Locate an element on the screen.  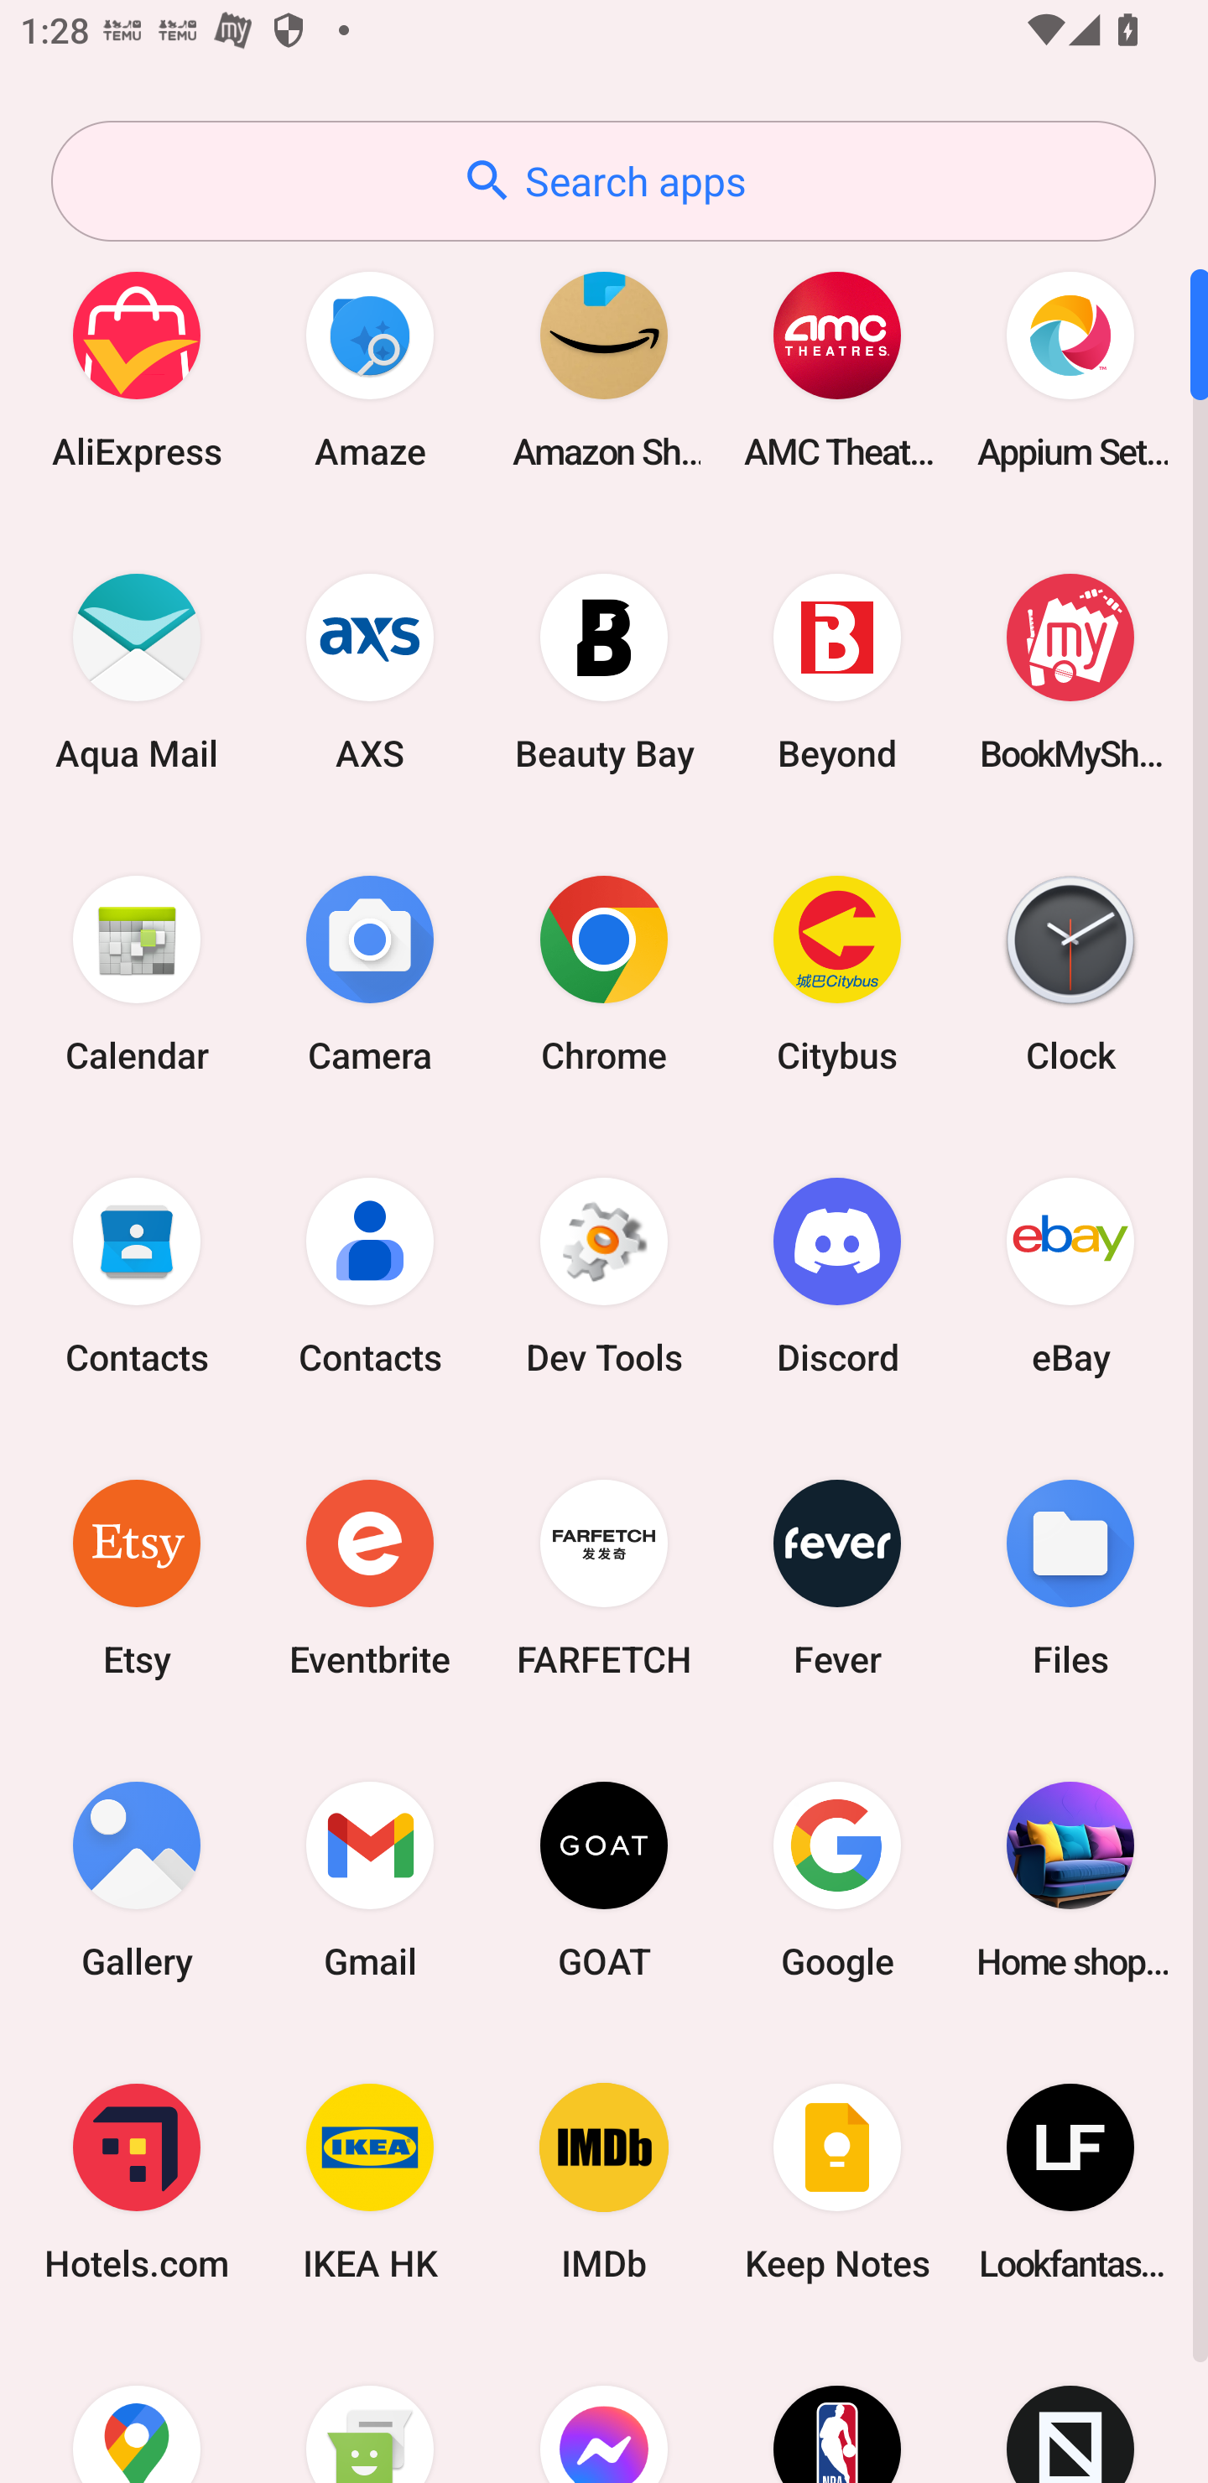
Citybus is located at coordinates (837, 973).